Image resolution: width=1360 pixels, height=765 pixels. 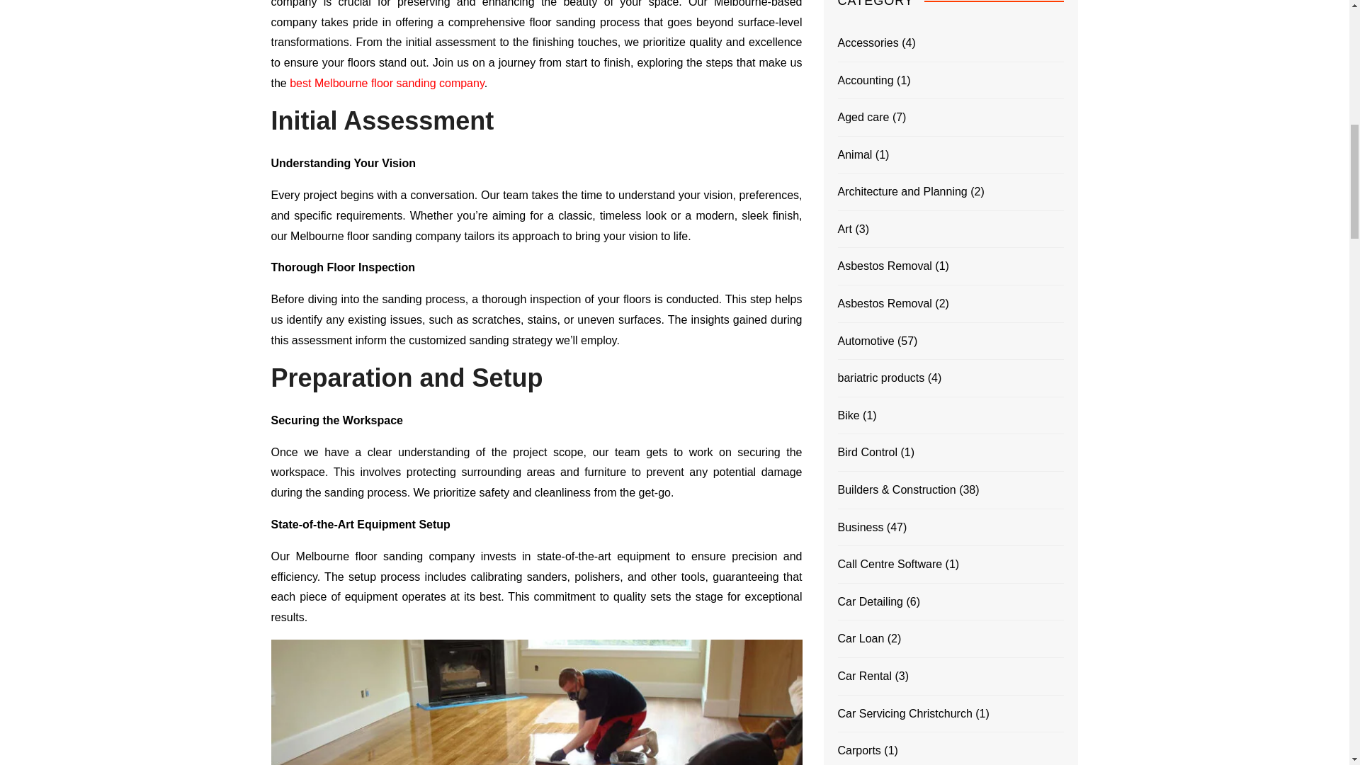 What do you see at coordinates (866, 80) in the screenshot?
I see `Accounting` at bounding box center [866, 80].